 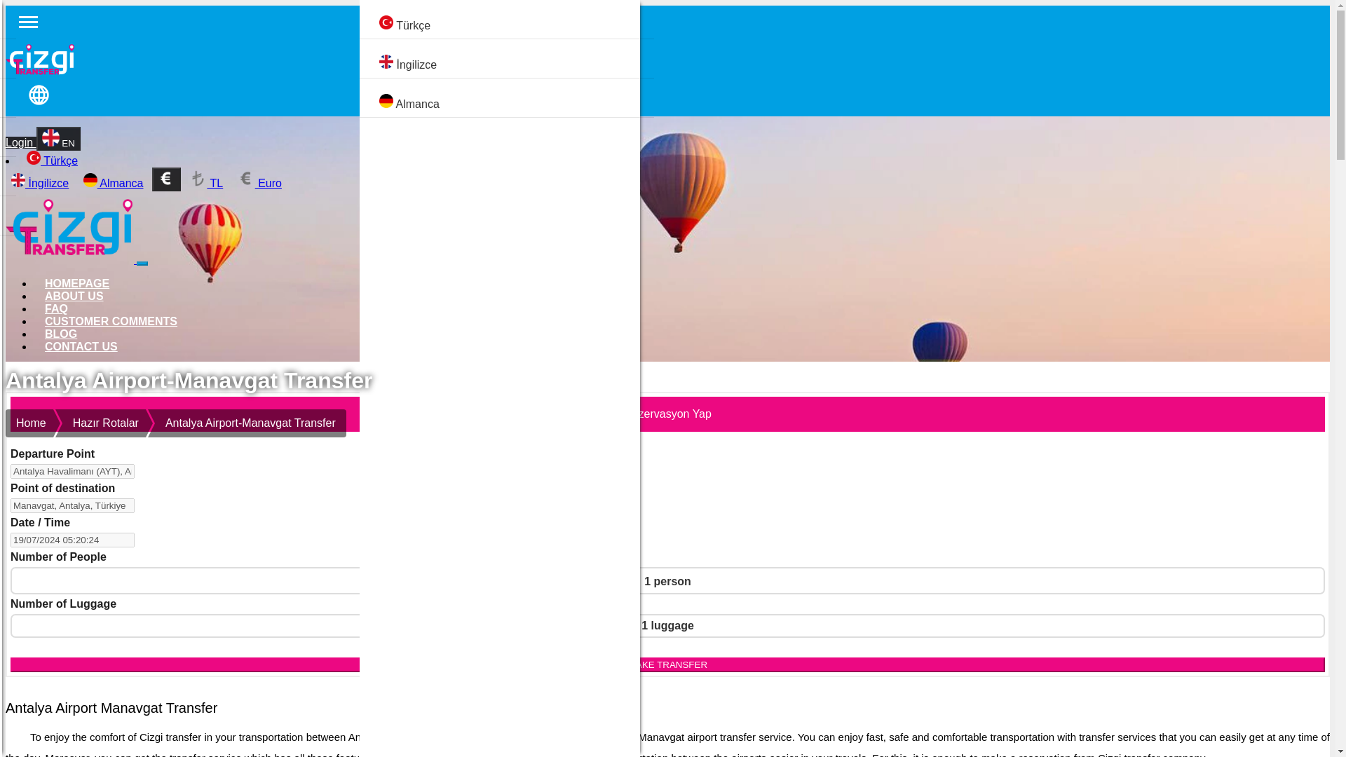 I want to click on Login, so click(x=20, y=142).